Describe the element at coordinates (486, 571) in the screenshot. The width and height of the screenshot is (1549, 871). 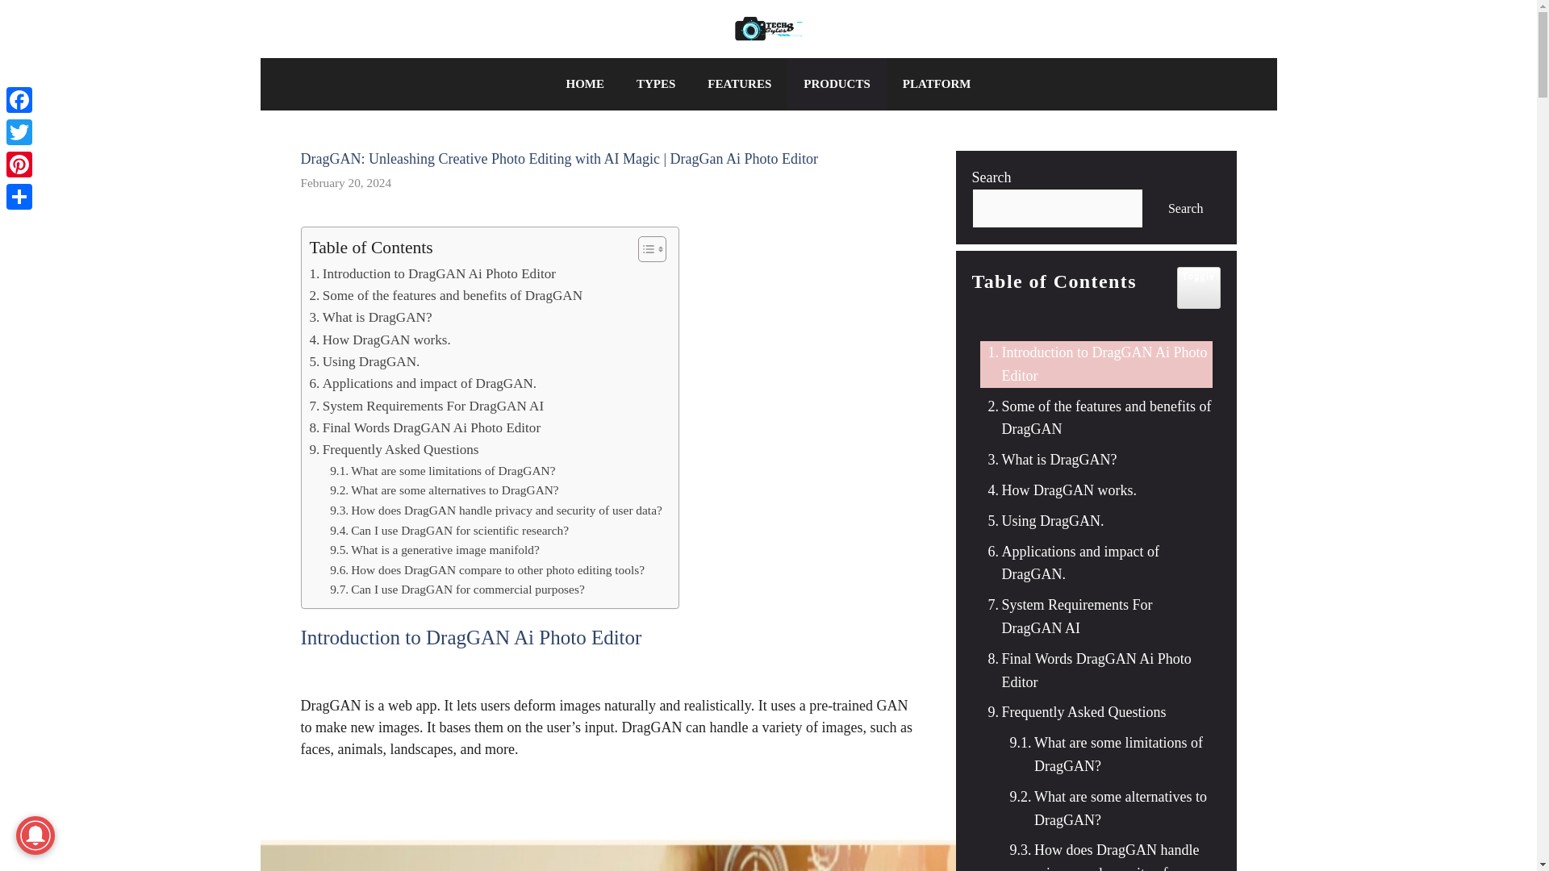
I see `How does DragGAN compare to other photo editing tools?` at that location.